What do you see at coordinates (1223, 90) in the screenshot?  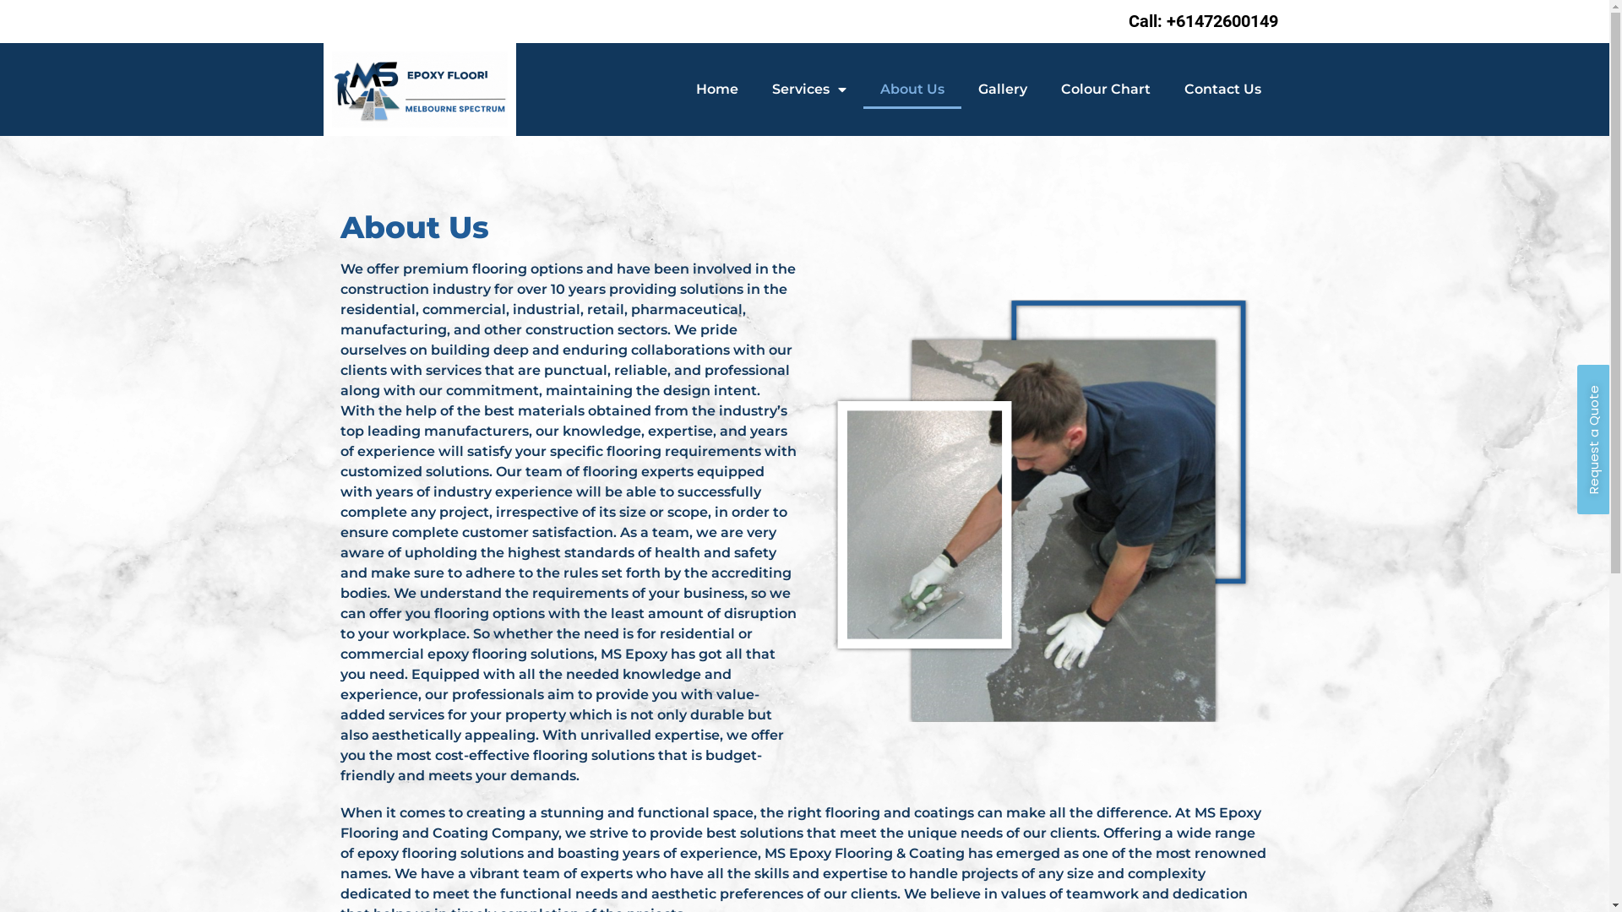 I see `Contact Us` at bounding box center [1223, 90].